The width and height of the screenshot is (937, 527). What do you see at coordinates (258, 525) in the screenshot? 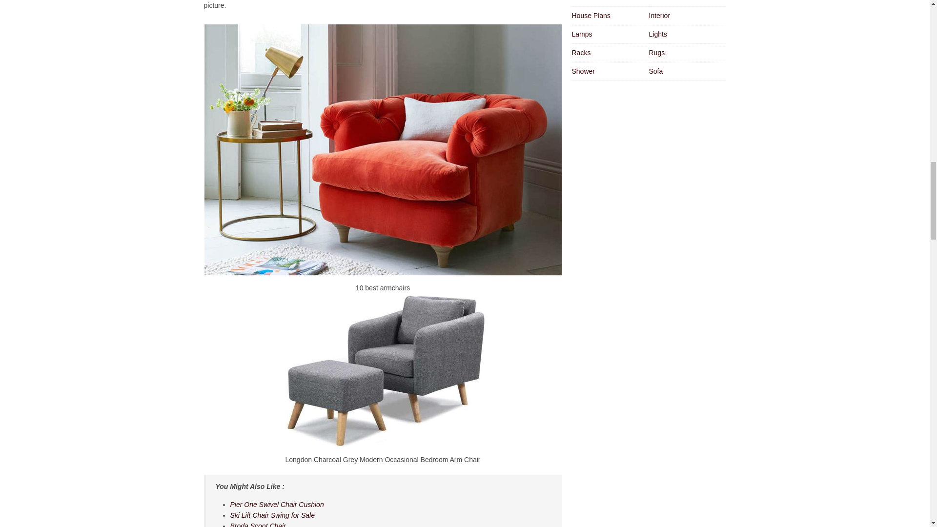
I see `Broda Scoot Chair` at bounding box center [258, 525].